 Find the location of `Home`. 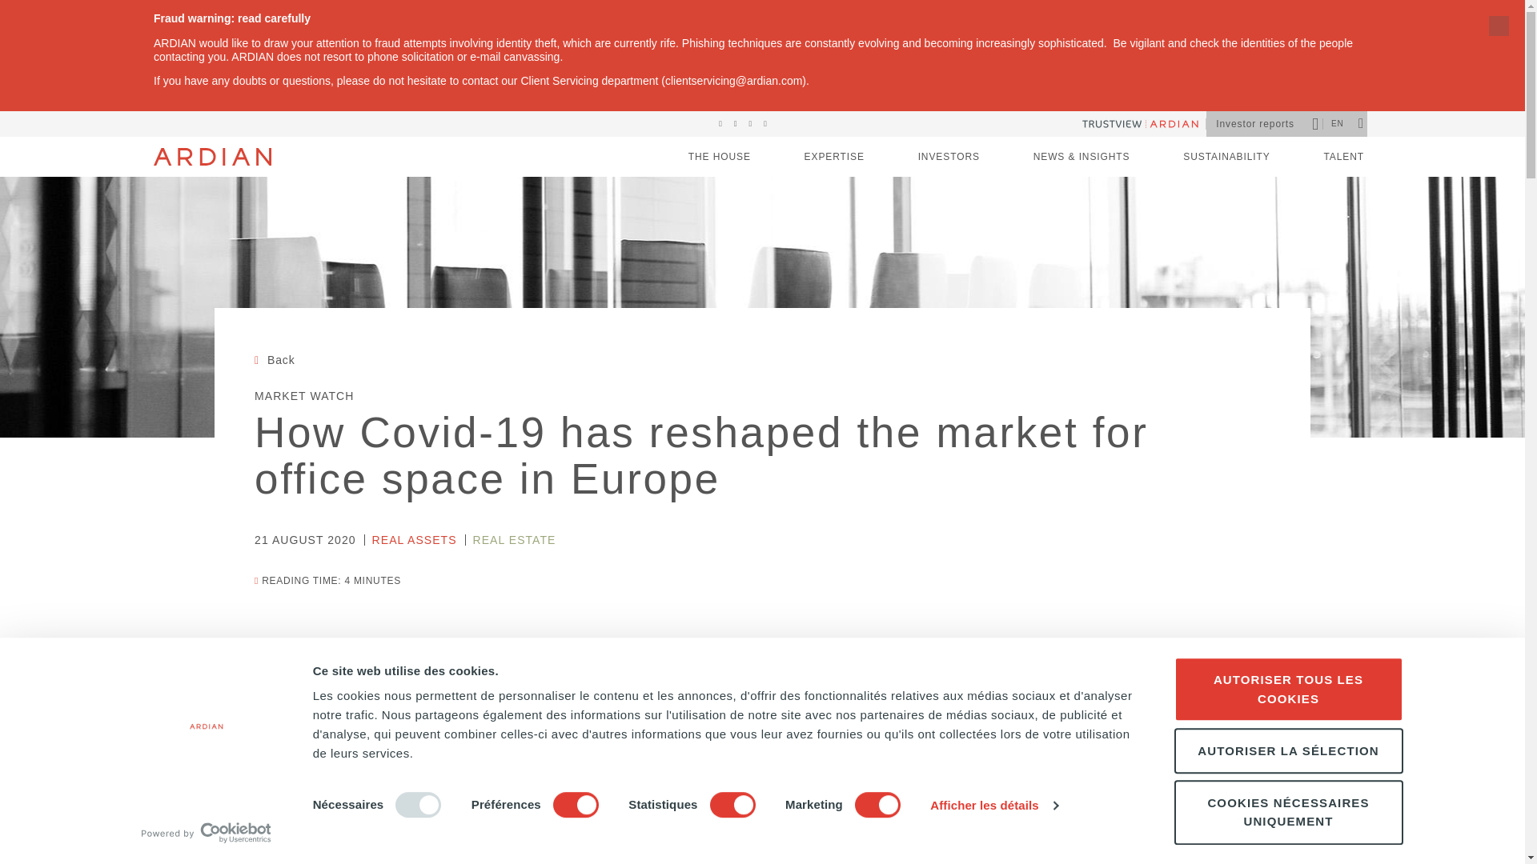

Home is located at coordinates (213, 157).